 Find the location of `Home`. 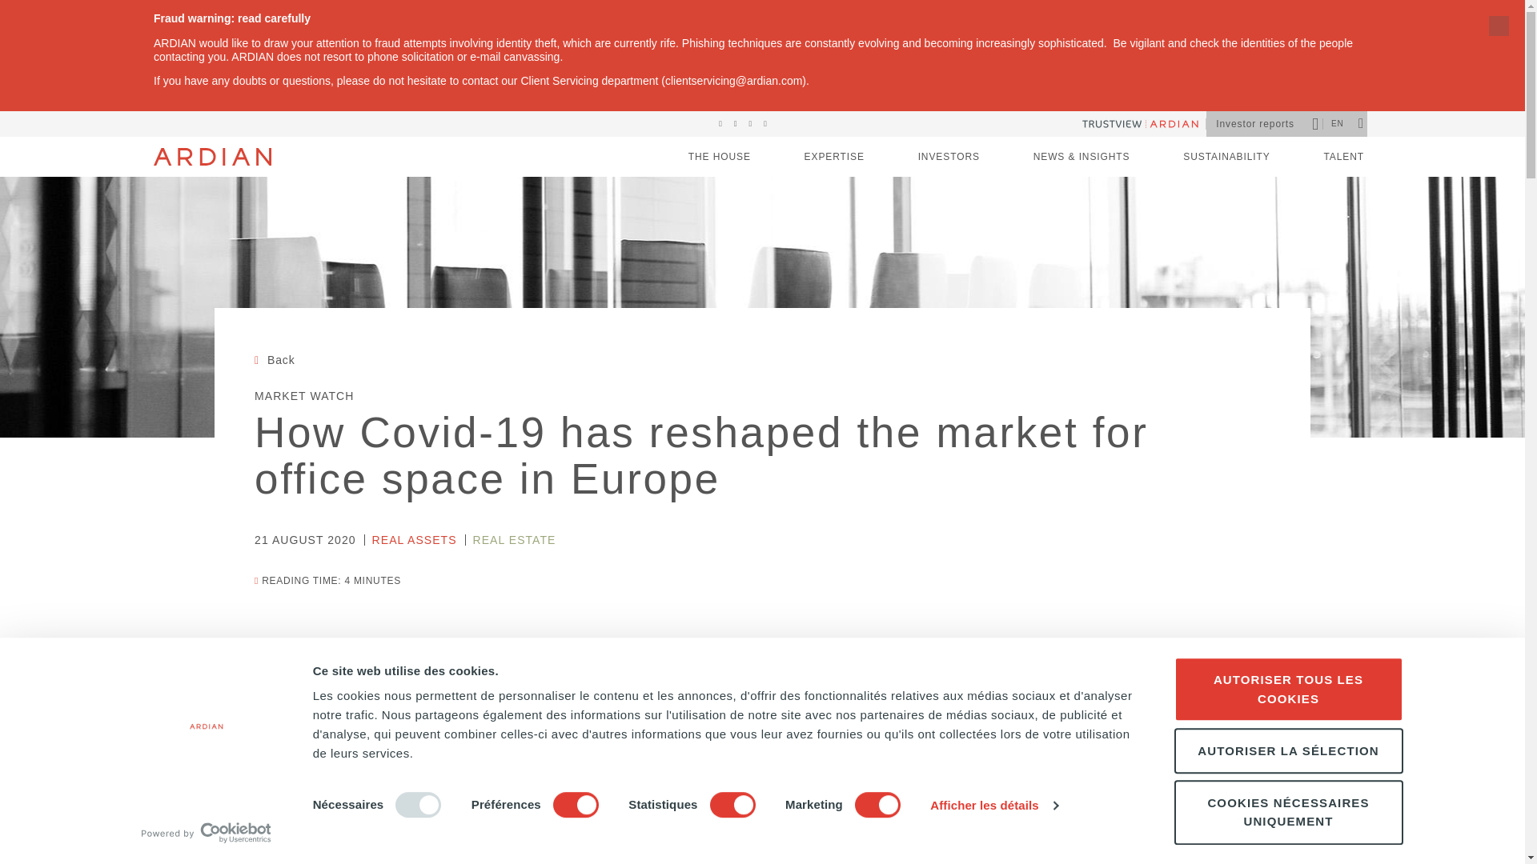

Home is located at coordinates (213, 157).